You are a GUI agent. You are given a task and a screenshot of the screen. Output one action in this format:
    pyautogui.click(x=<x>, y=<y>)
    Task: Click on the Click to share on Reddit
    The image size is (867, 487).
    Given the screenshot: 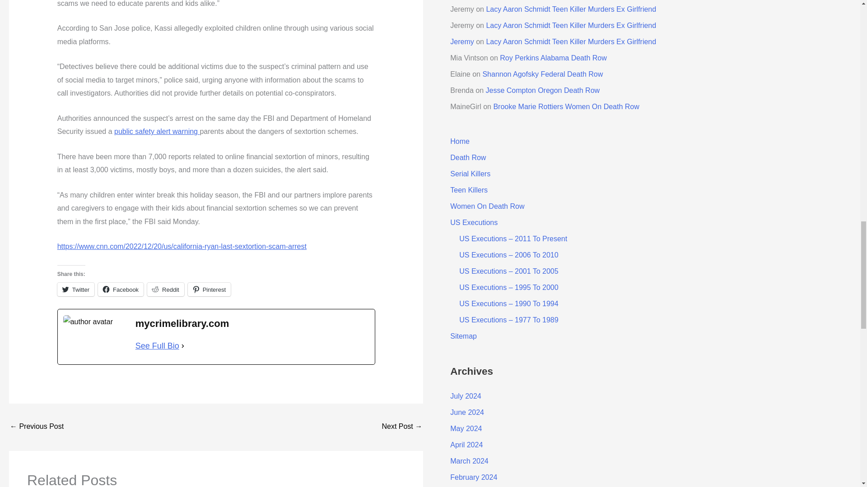 What is the action you would take?
    pyautogui.click(x=165, y=289)
    